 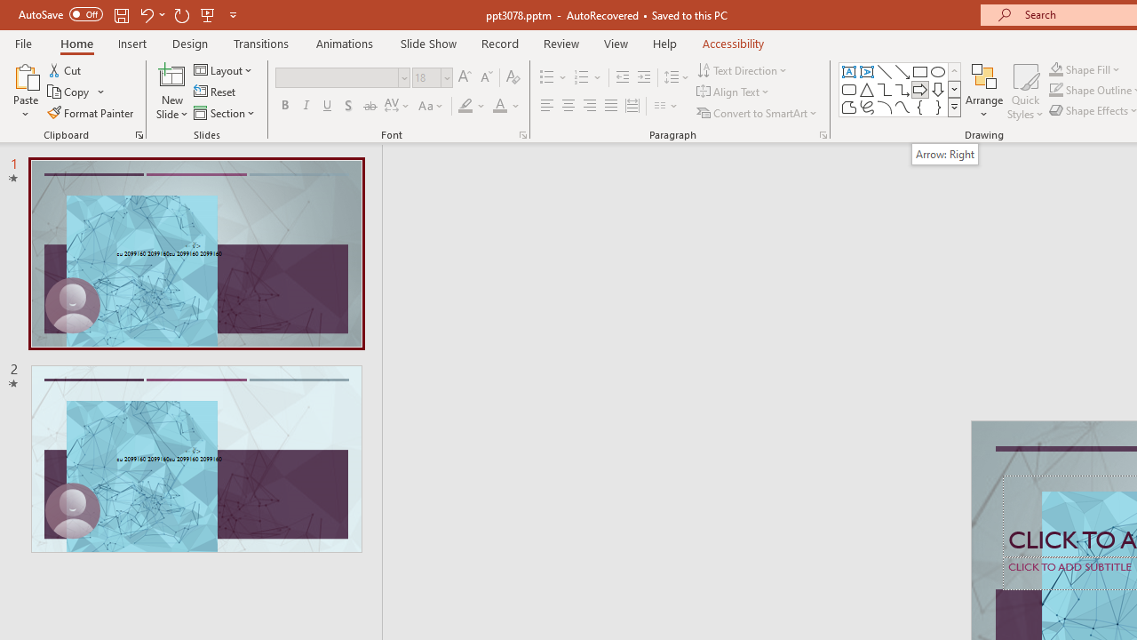 What do you see at coordinates (823, 135) in the screenshot?
I see `Paragraph...` at bounding box center [823, 135].